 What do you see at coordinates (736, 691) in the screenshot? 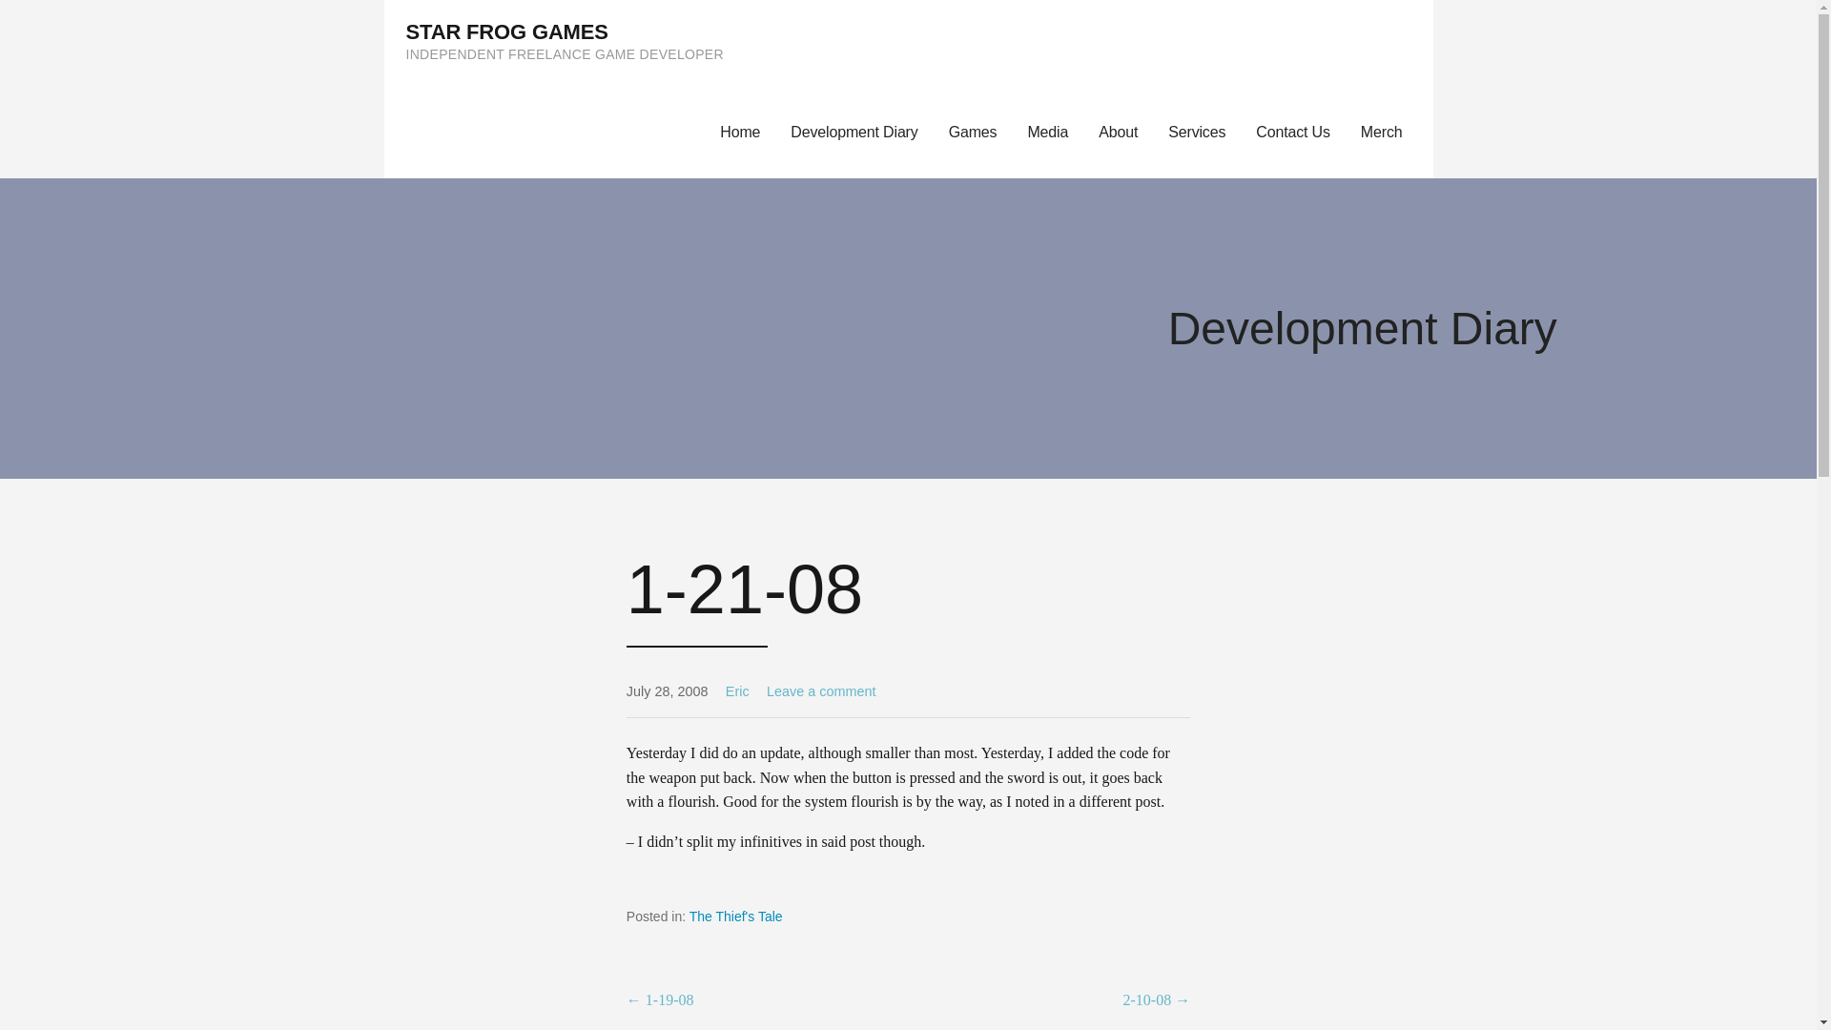
I see `Posts by Eric` at bounding box center [736, 691].